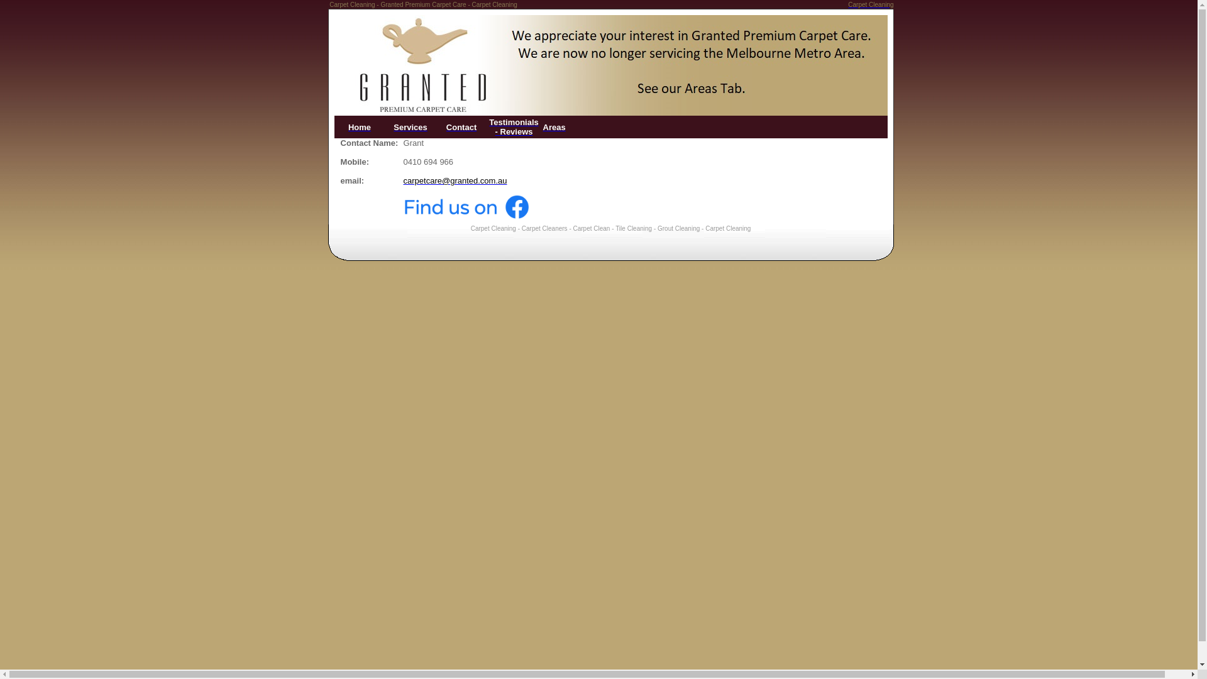  I want to click on Testimonials - Reviews, so click(514, 127).